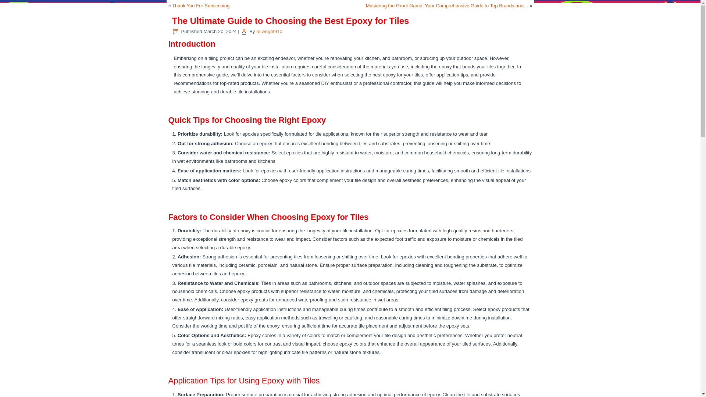  What do you see at coordinates (269, 31) in the screenshot?
I see `View all posts by m.wright910` at bounding box center [269, 31].